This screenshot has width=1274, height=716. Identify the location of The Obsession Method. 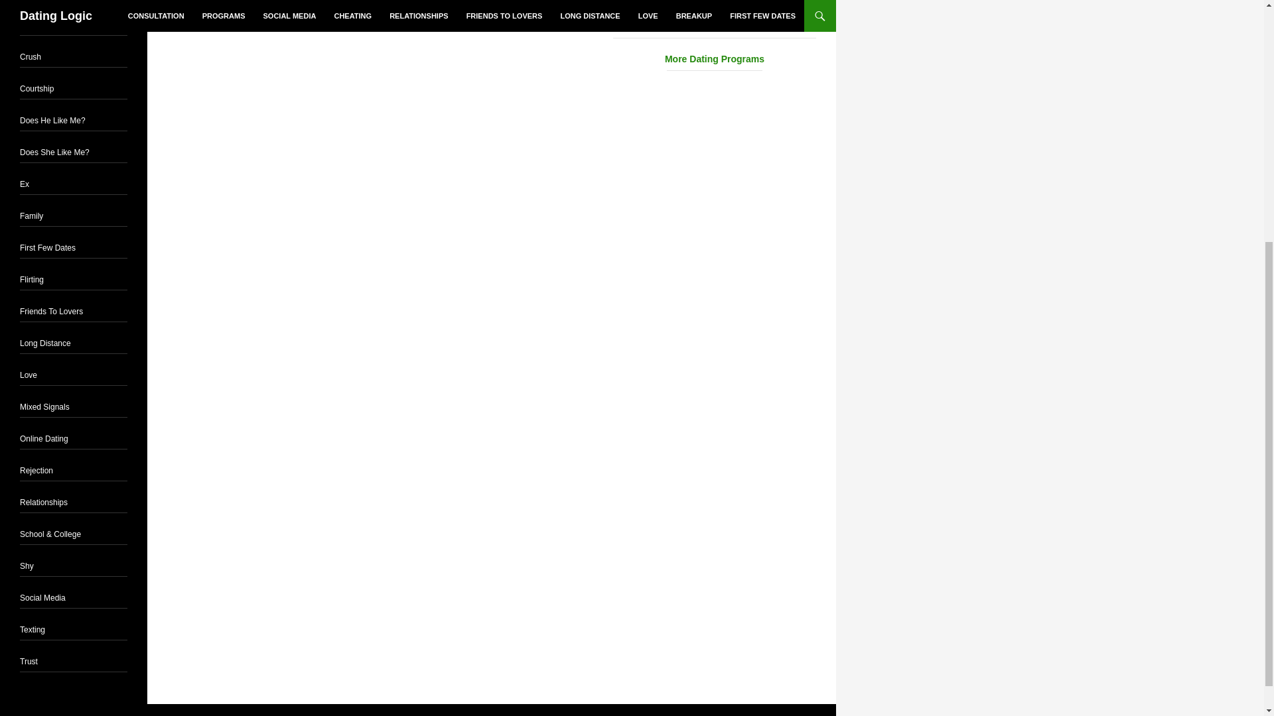
(661, 27).